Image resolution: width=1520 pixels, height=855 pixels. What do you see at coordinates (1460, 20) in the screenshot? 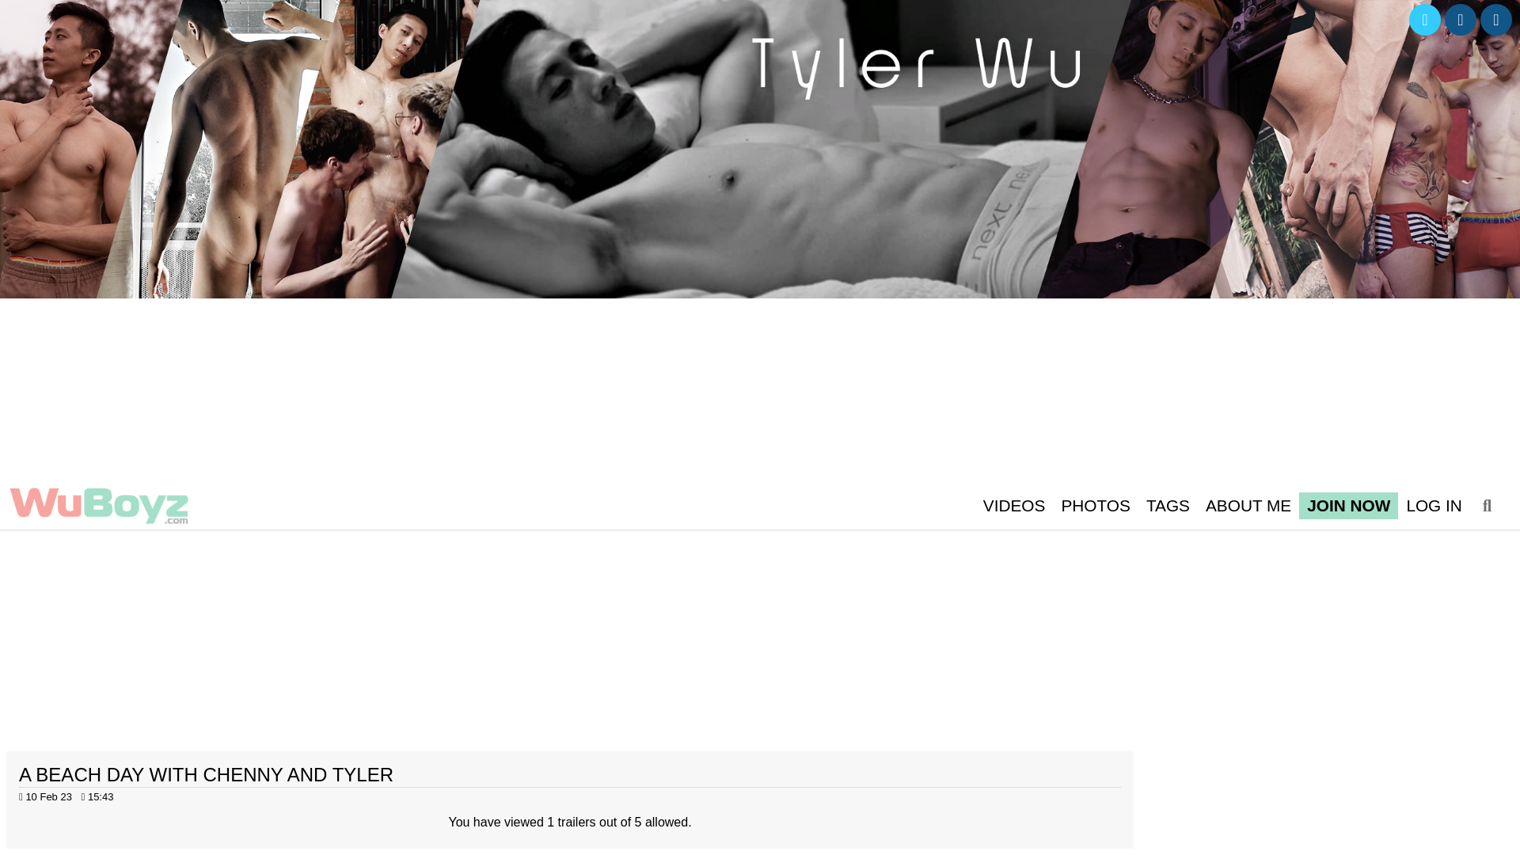
I see `Instagram` at bounding box center [1460, 20].